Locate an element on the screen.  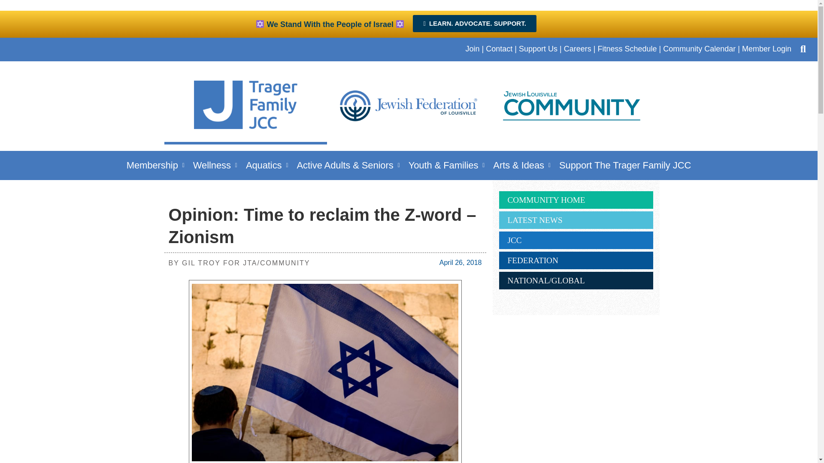
Careers is located at coordinates (578, 49).